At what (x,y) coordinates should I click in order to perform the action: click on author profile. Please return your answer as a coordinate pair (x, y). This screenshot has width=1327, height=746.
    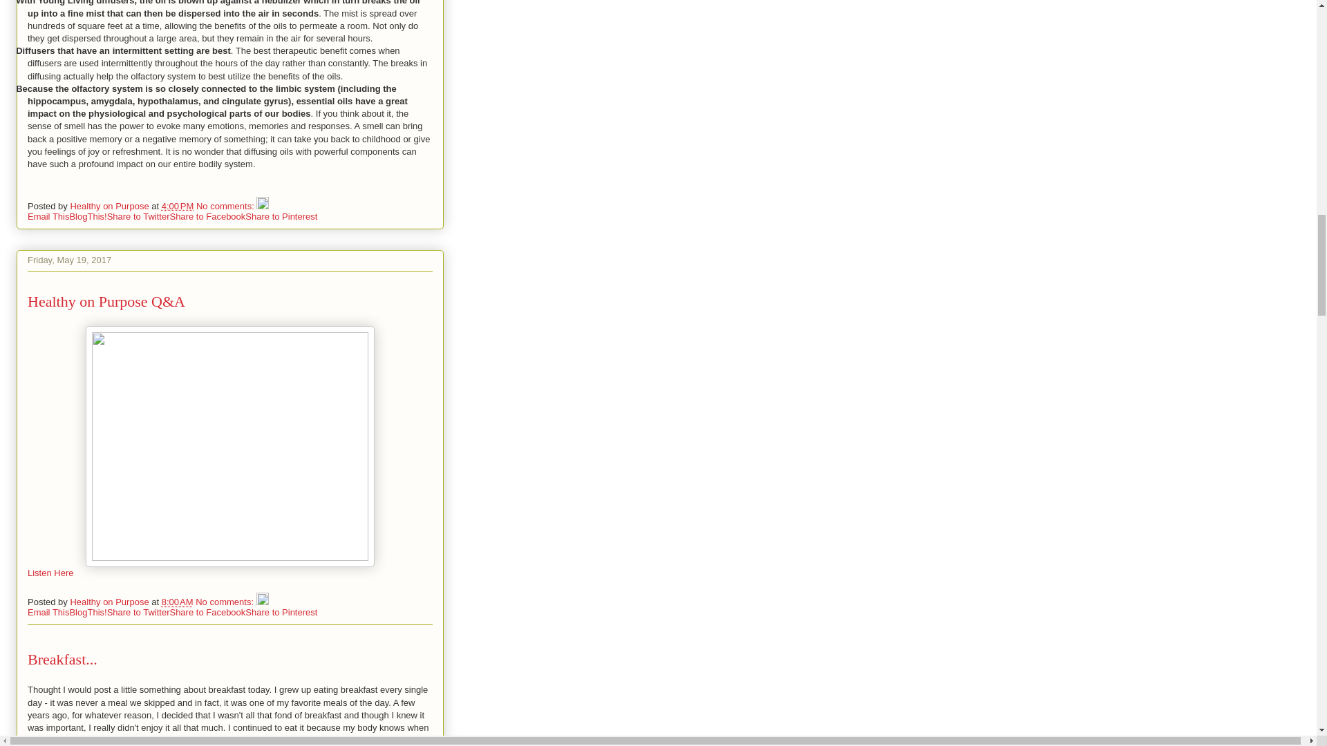
    Looking at the image, I should click on (111, 206).